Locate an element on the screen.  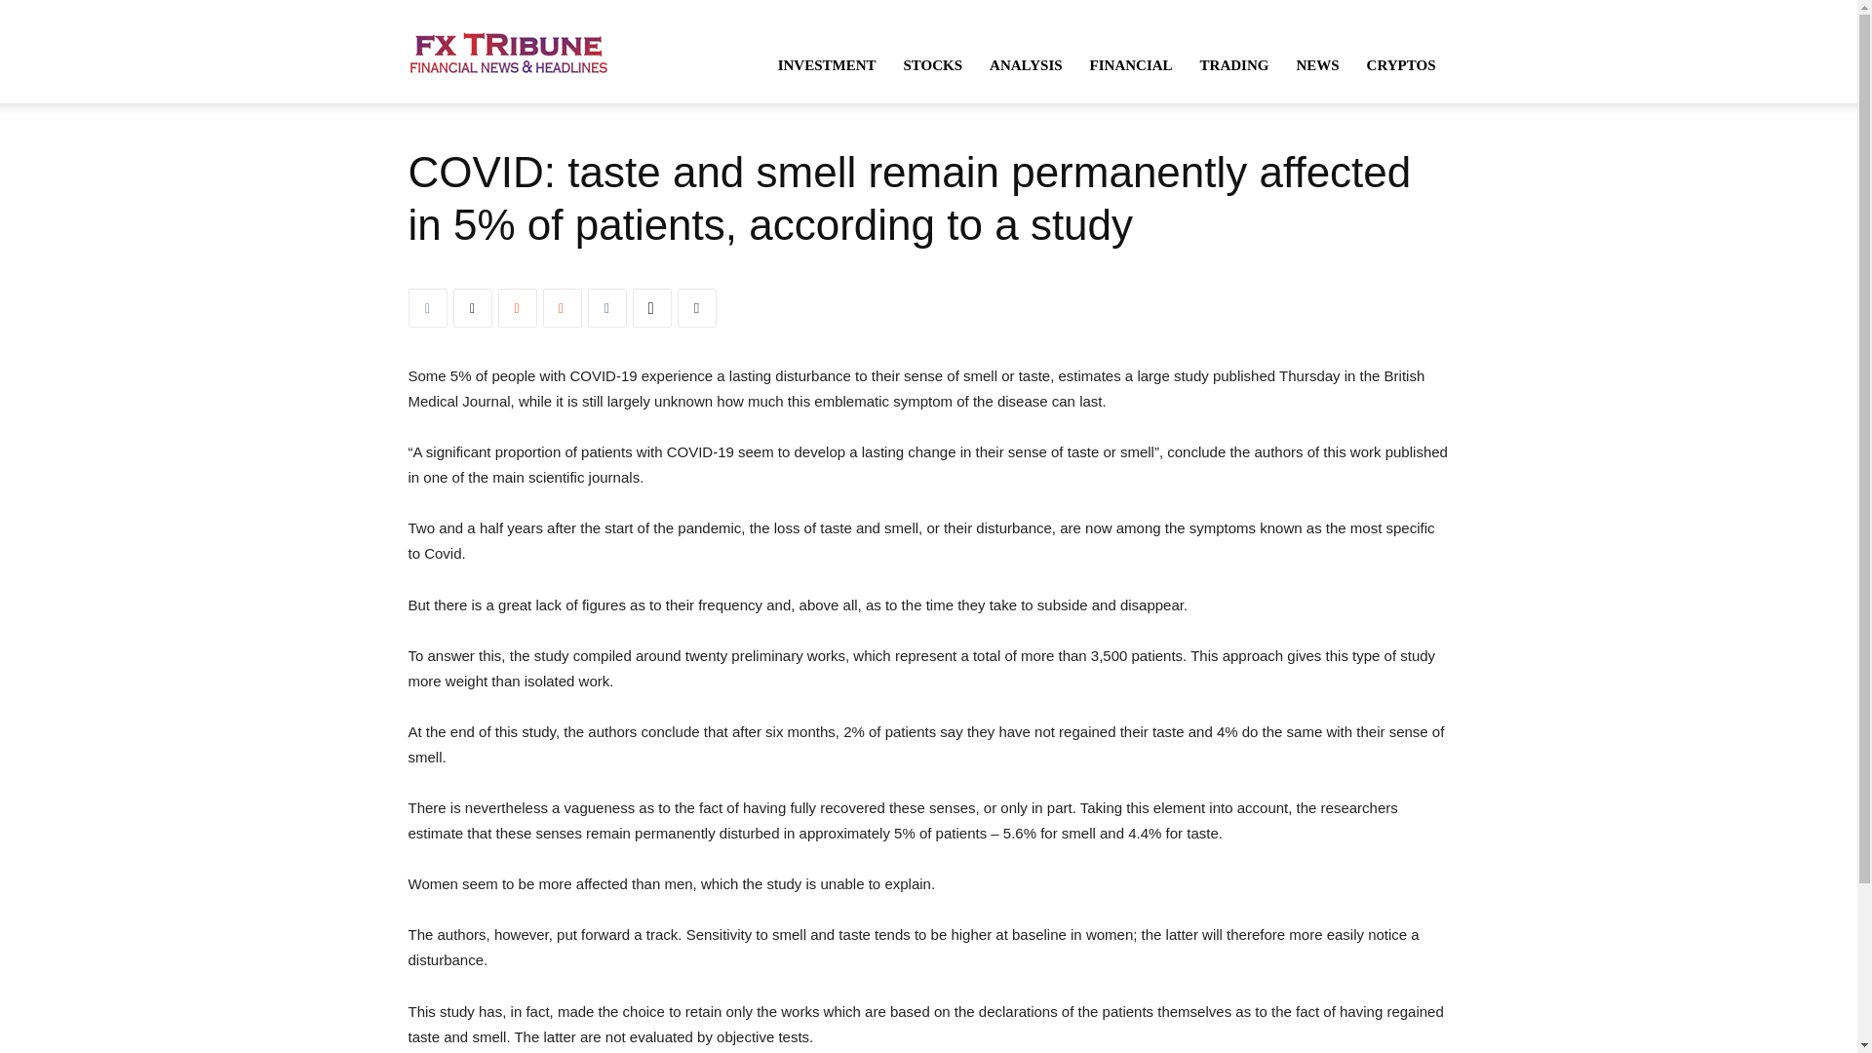
TRADING is located at coordinates (1234, 64).